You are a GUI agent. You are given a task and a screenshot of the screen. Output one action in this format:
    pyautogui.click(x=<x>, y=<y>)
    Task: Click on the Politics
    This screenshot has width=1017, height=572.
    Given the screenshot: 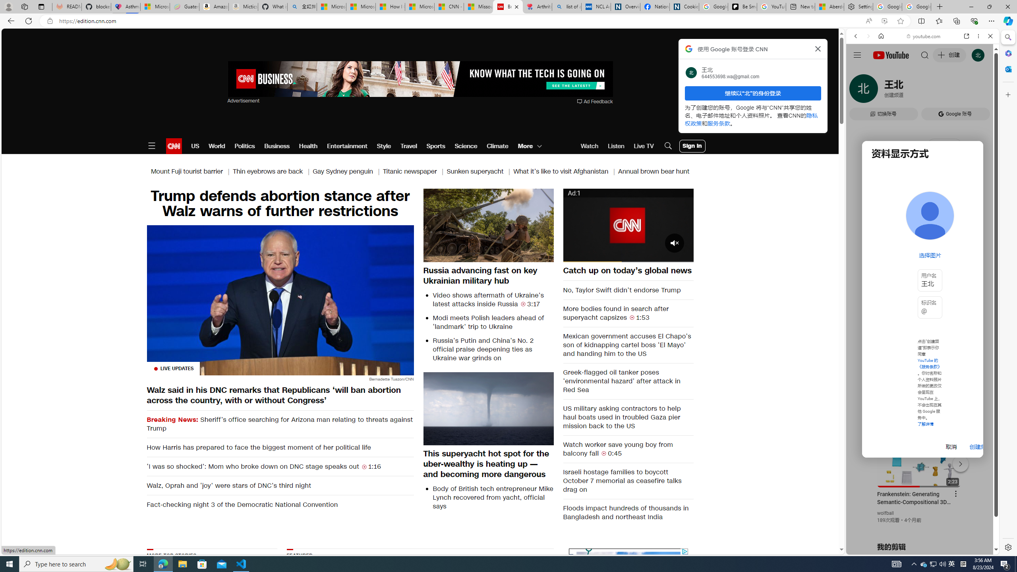 What is the action you would take?
    pyautogui.click(x=244, y=146)
    